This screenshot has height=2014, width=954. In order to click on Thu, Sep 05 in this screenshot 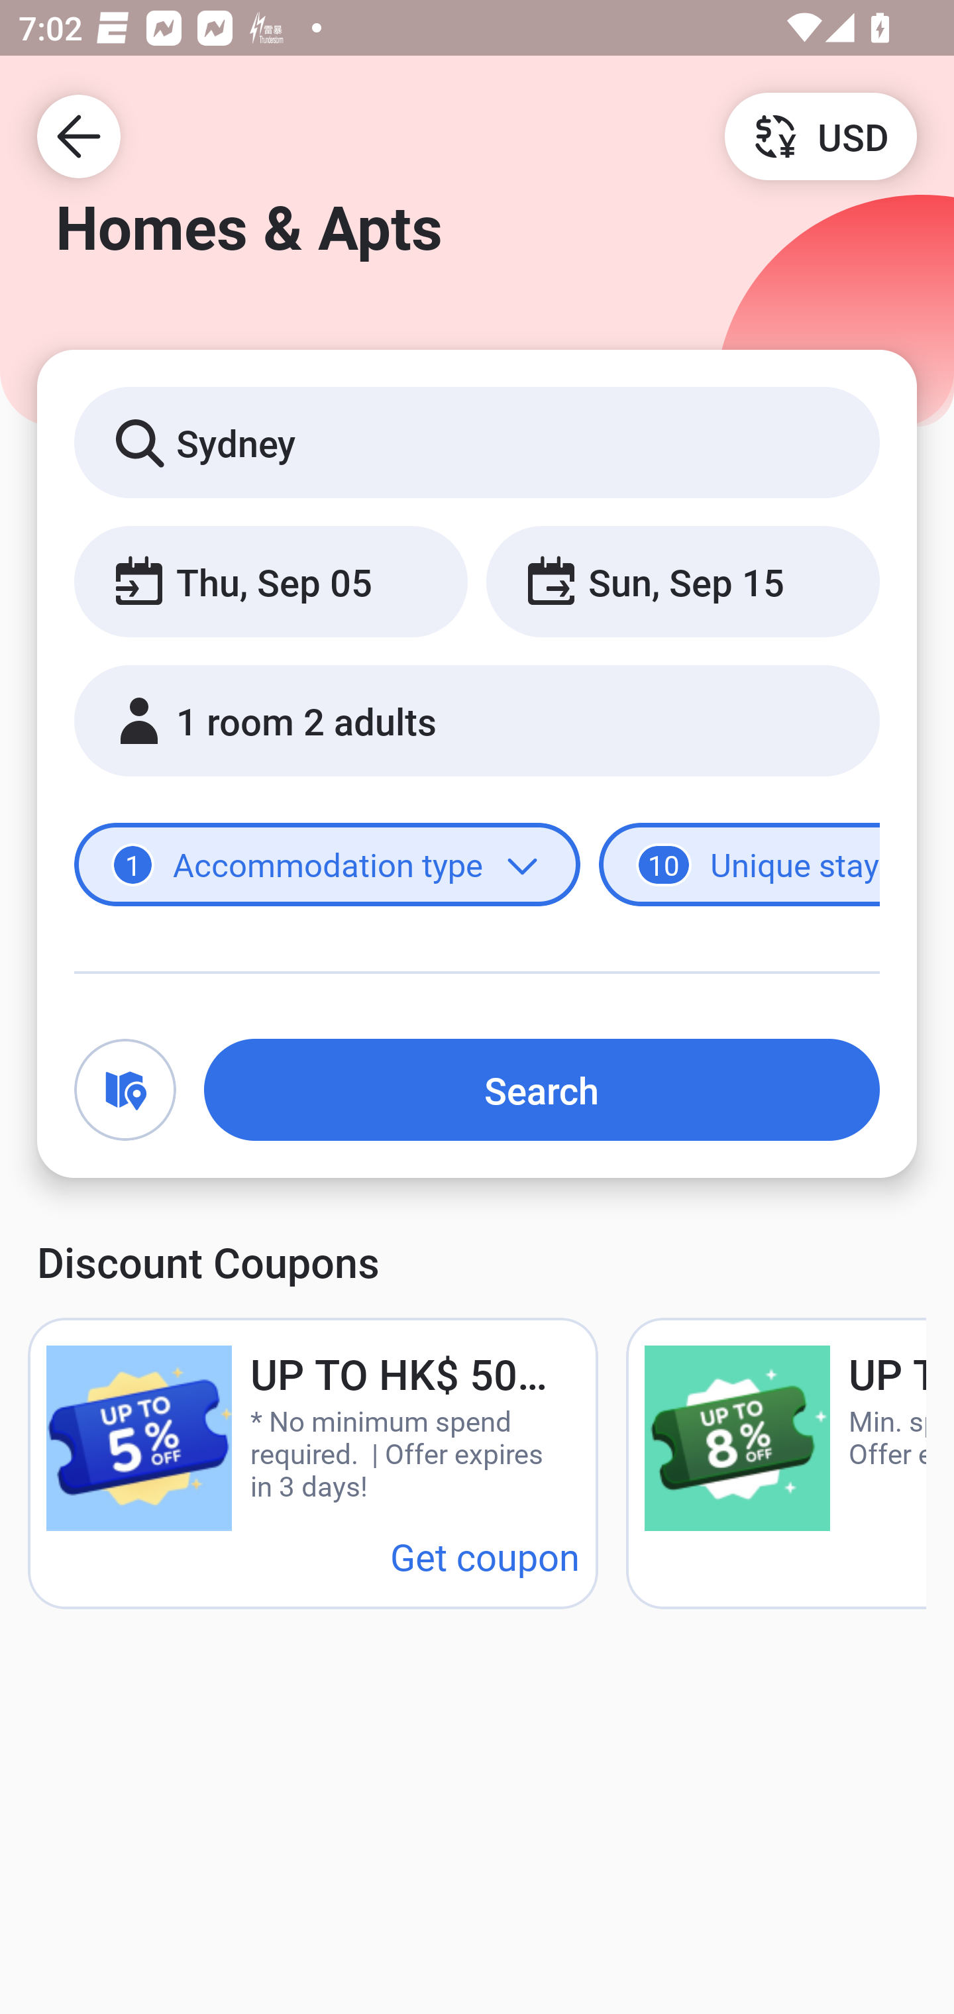, I will do `click(270, 580)`.